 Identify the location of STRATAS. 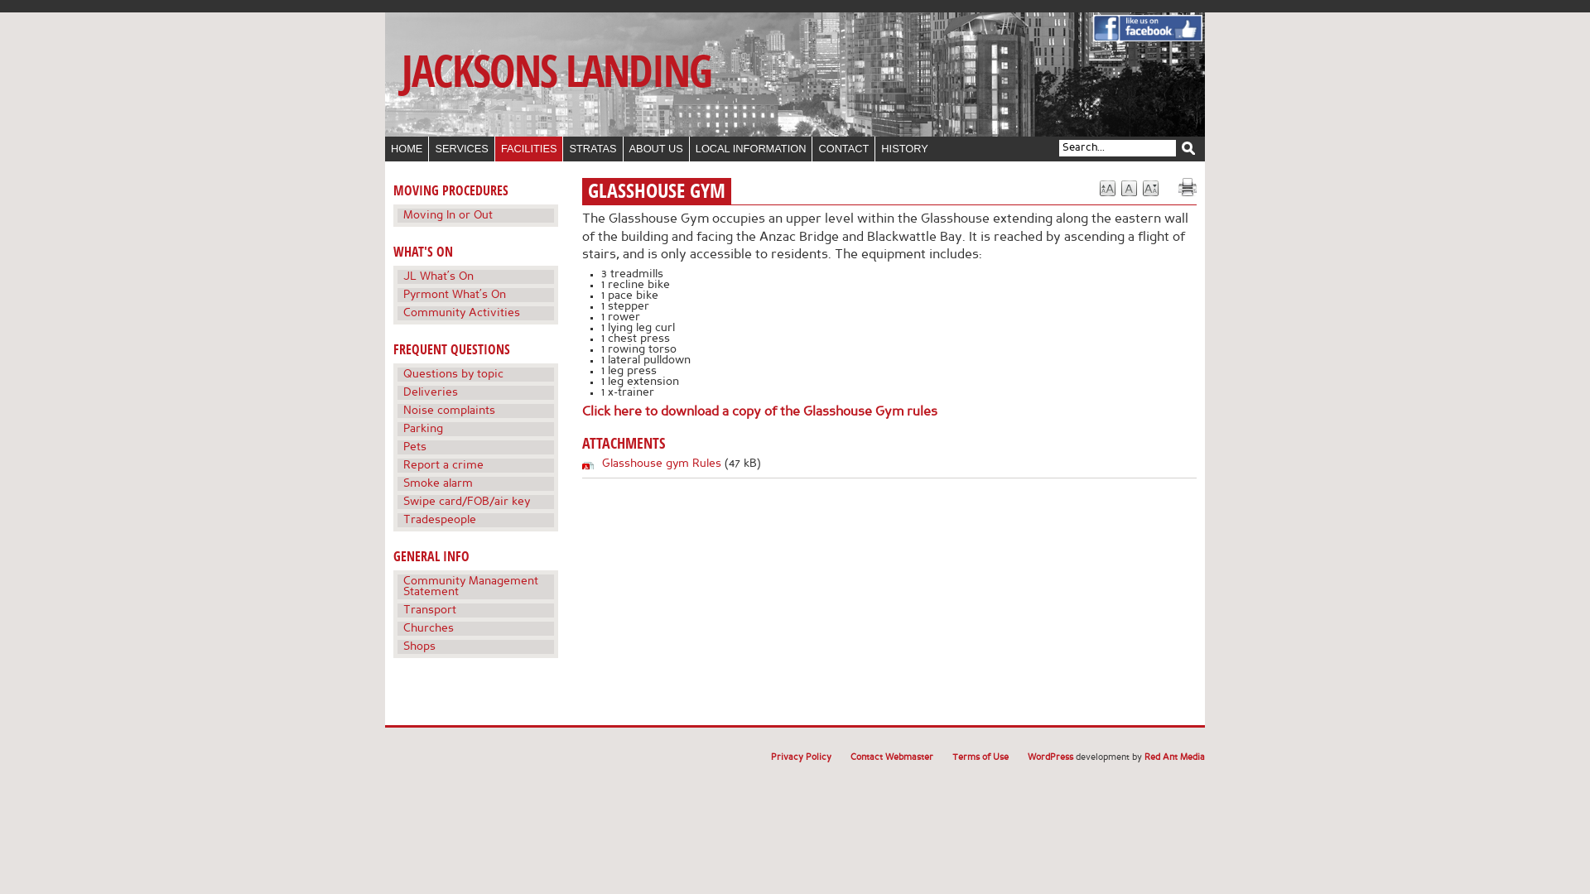
(593, 149).